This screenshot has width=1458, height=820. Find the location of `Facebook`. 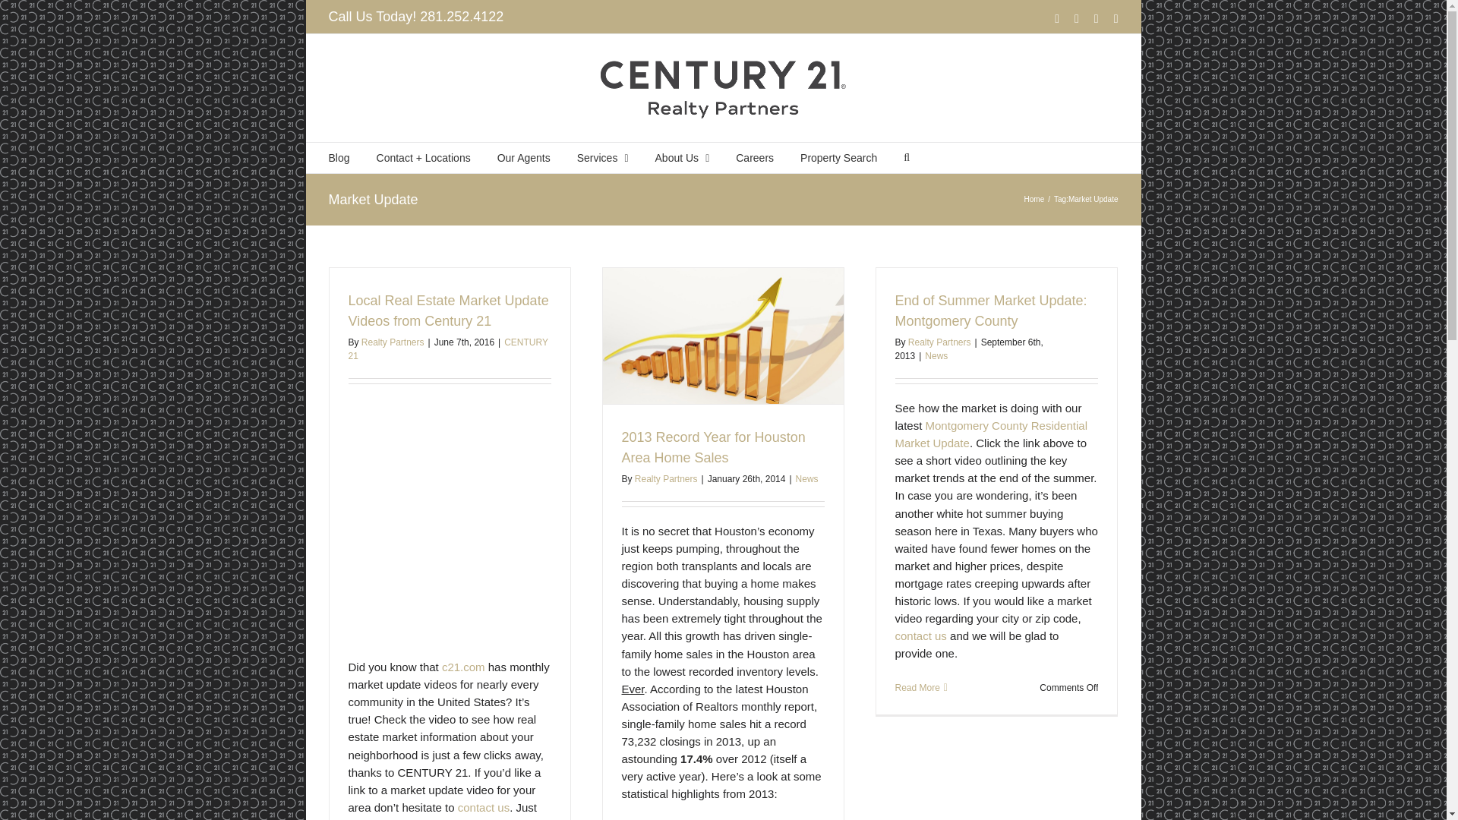

Facebook is located at coordinates (1057, 19).